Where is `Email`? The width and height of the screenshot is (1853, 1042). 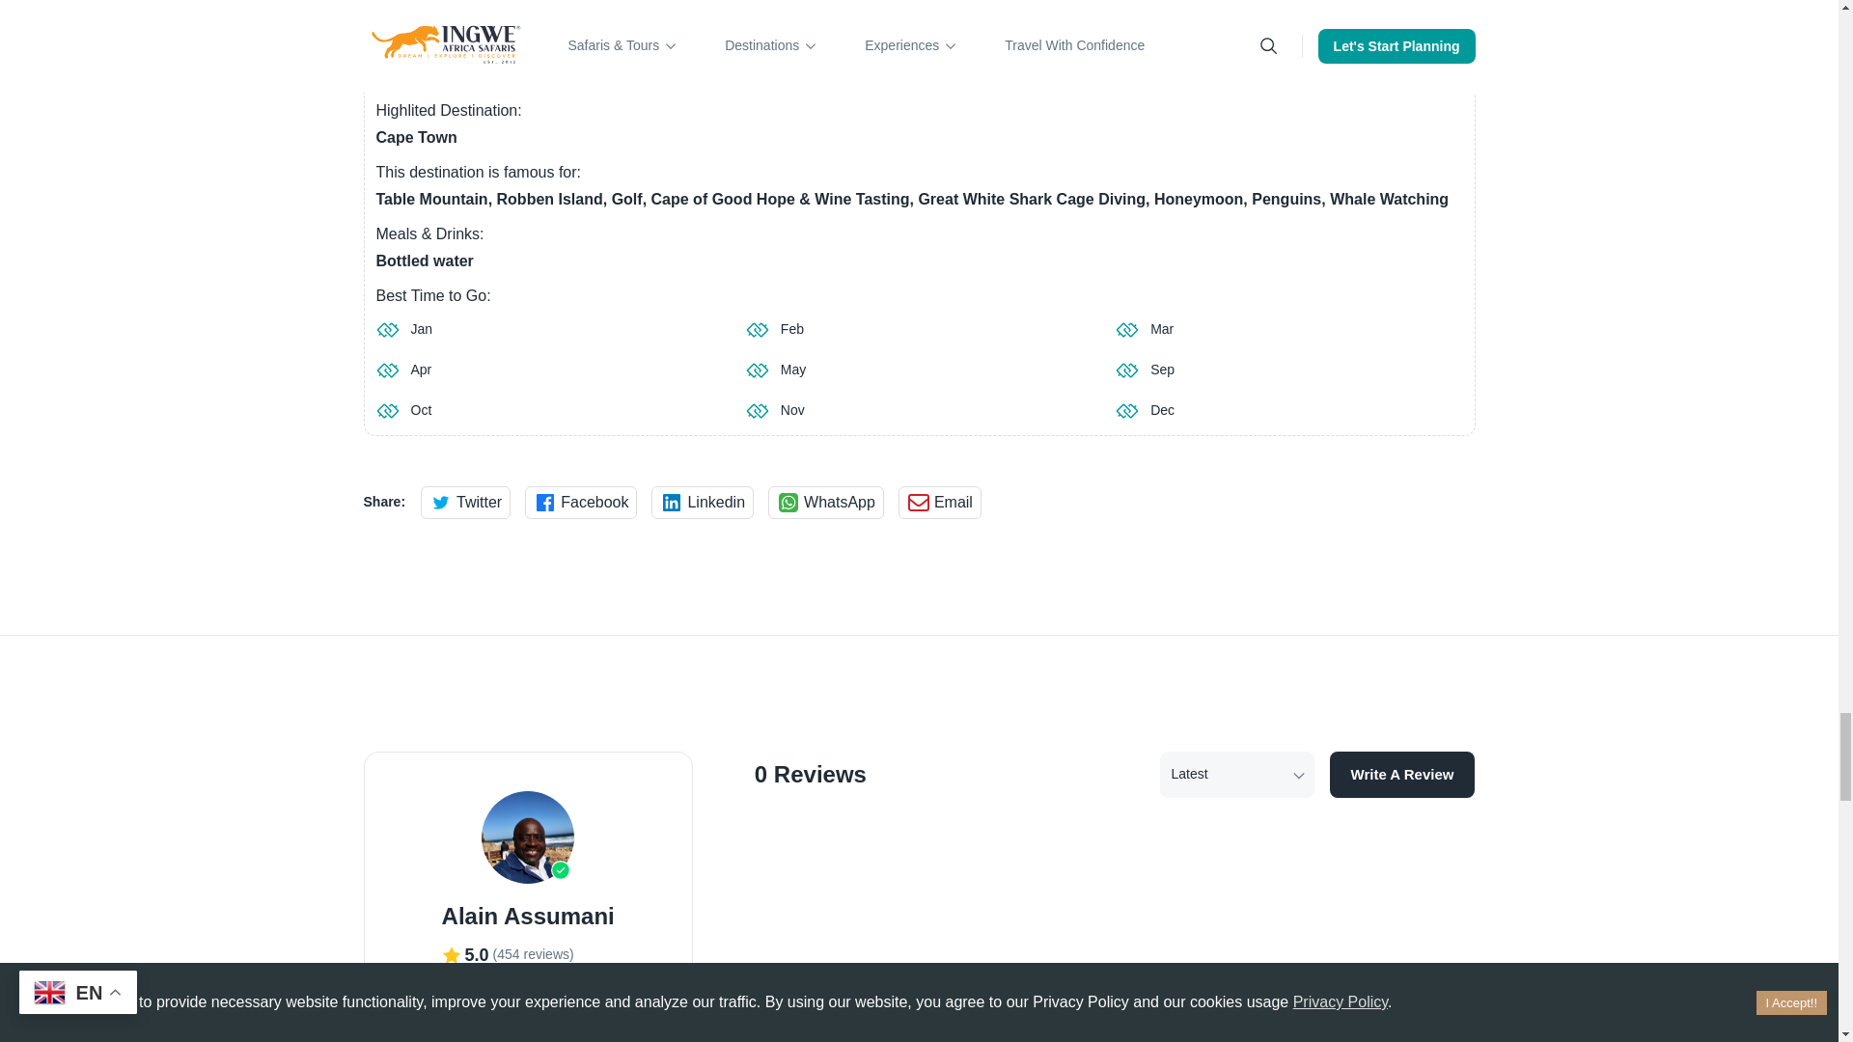
Email is located at coordinates (940, 502).